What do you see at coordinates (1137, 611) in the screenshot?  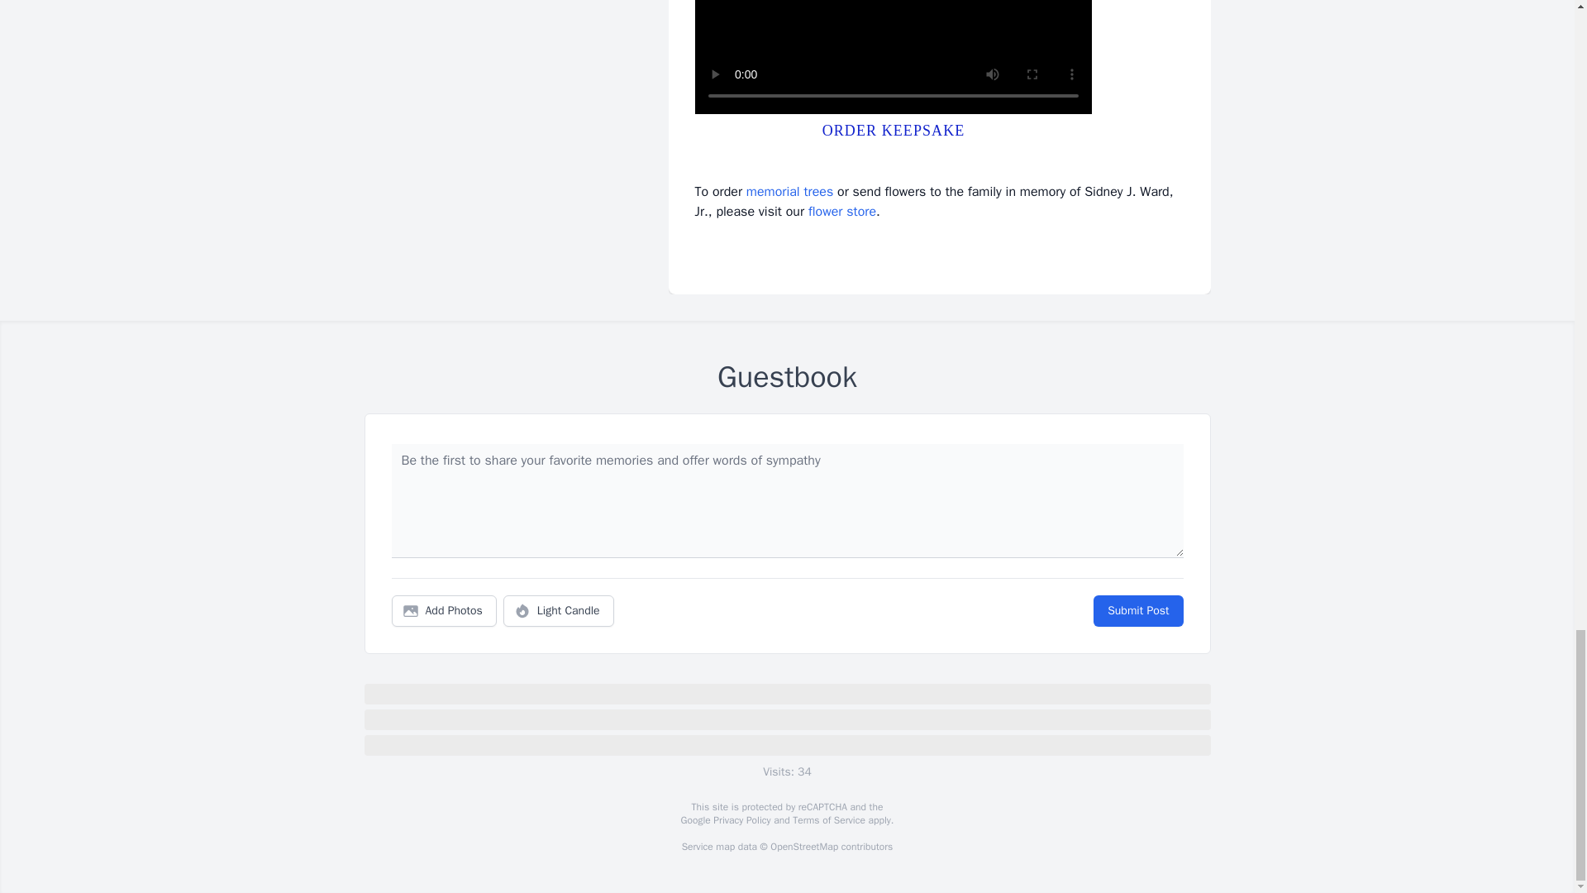 I see `Submit Post` at bounding box center [1137, 611].